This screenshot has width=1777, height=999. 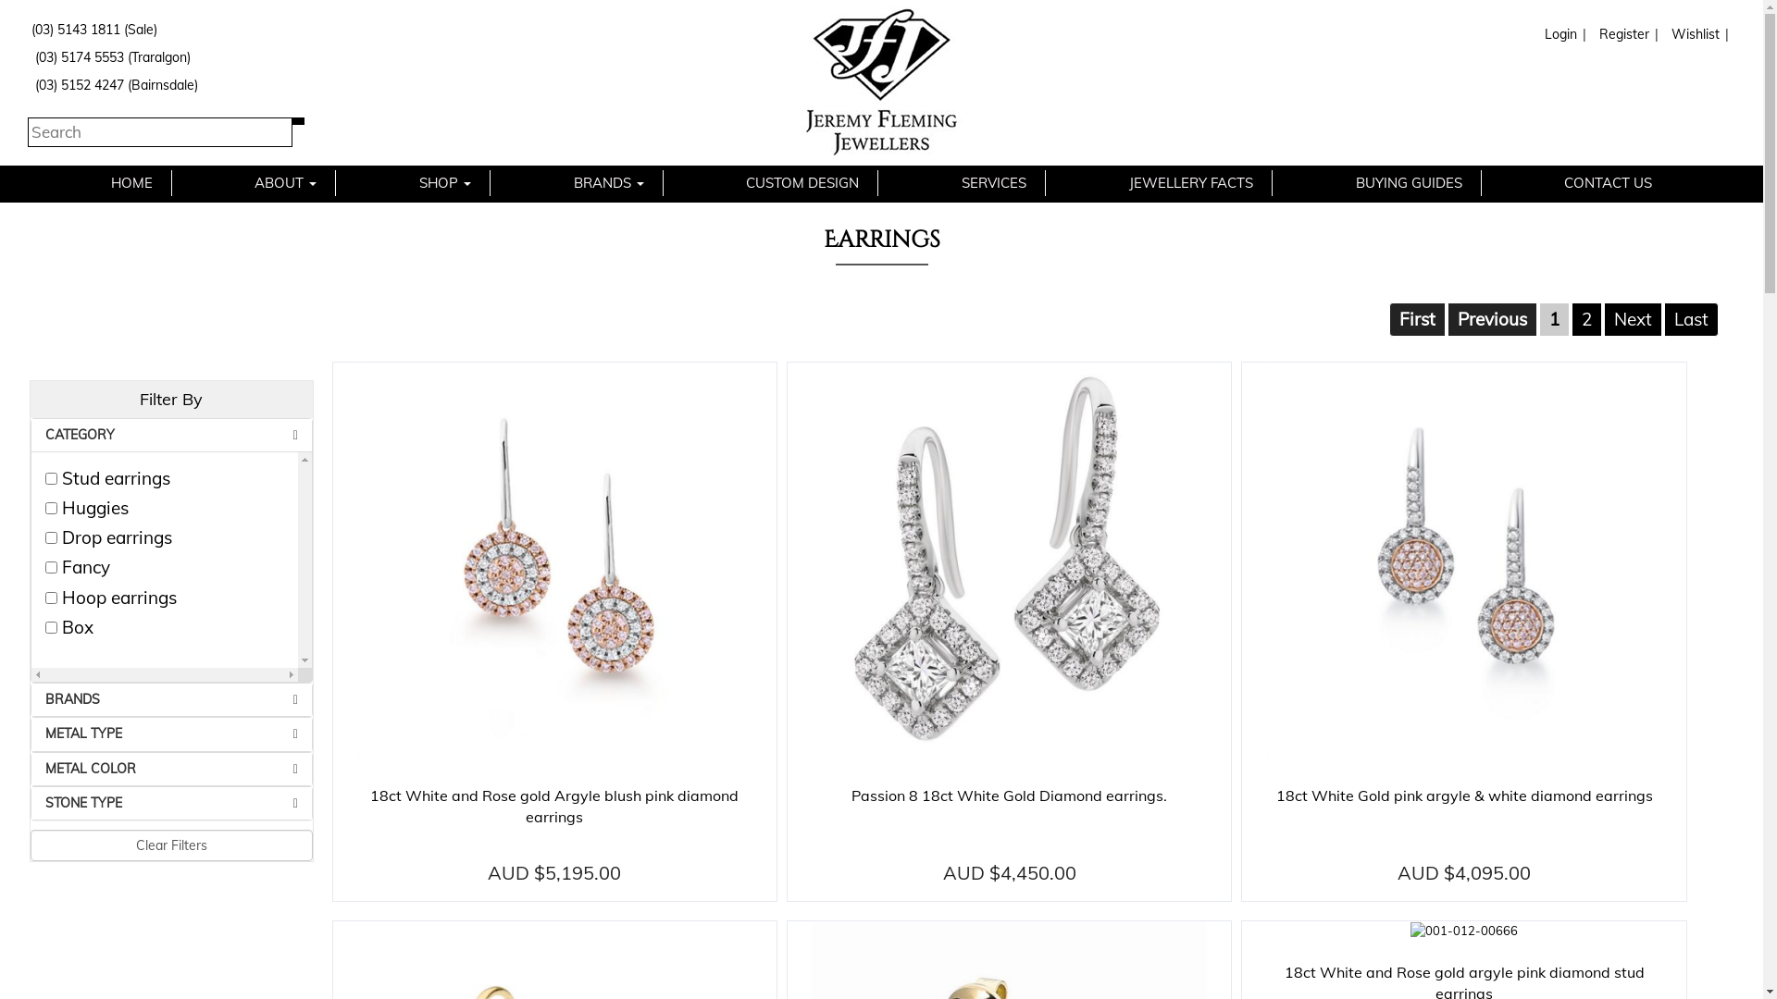 What do you see at coordinates (1418, 318) in the screenshot?
I see `First` at bounding box center [1418, 318].